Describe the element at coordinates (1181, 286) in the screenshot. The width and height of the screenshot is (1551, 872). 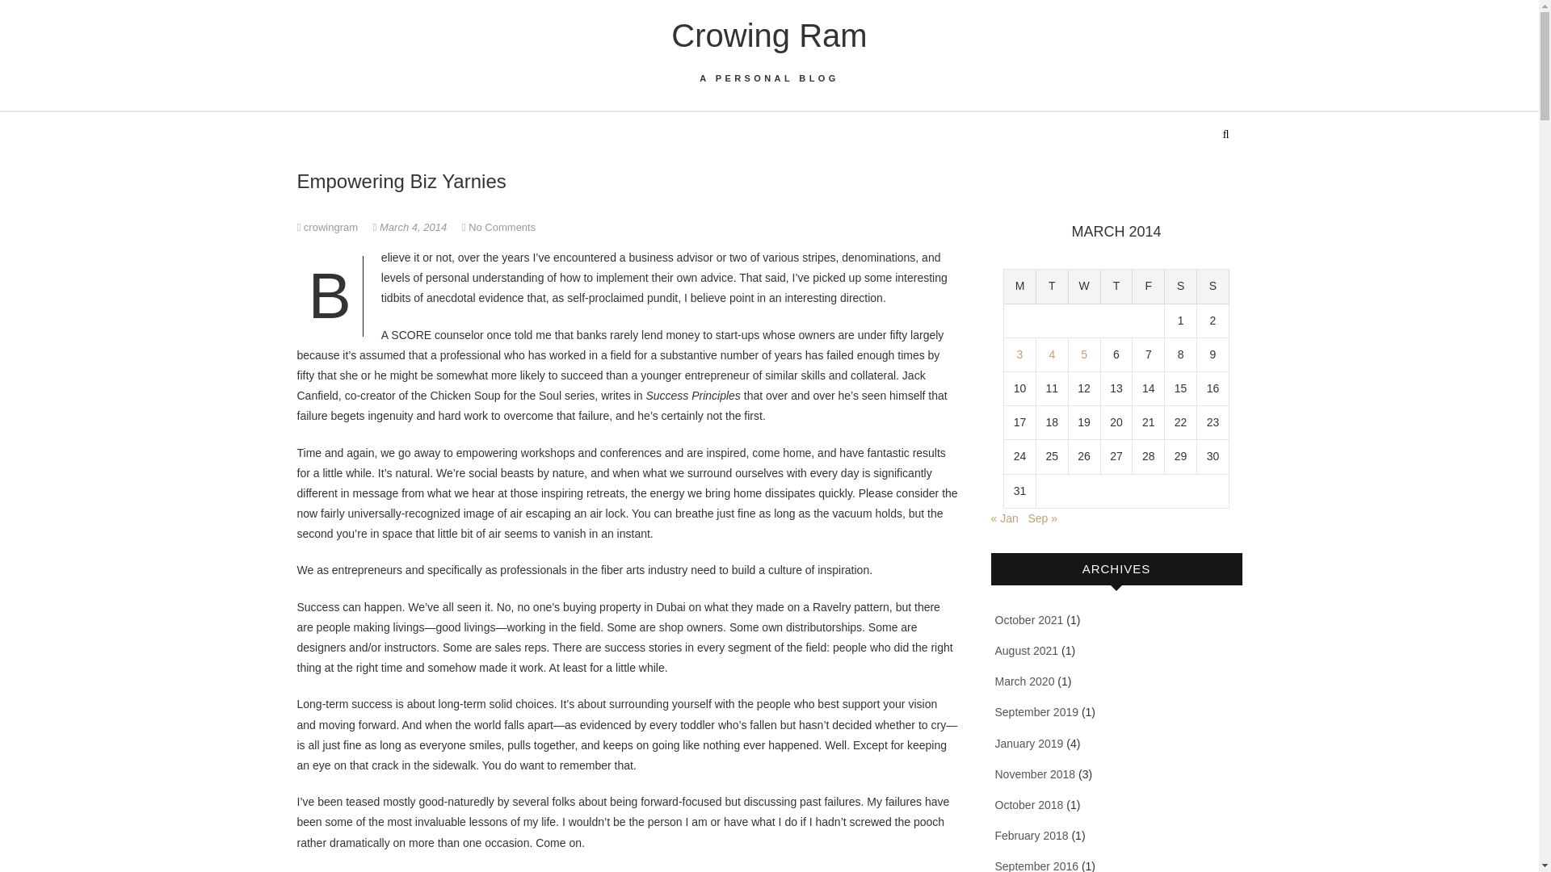
I see `Saturday` at that location.